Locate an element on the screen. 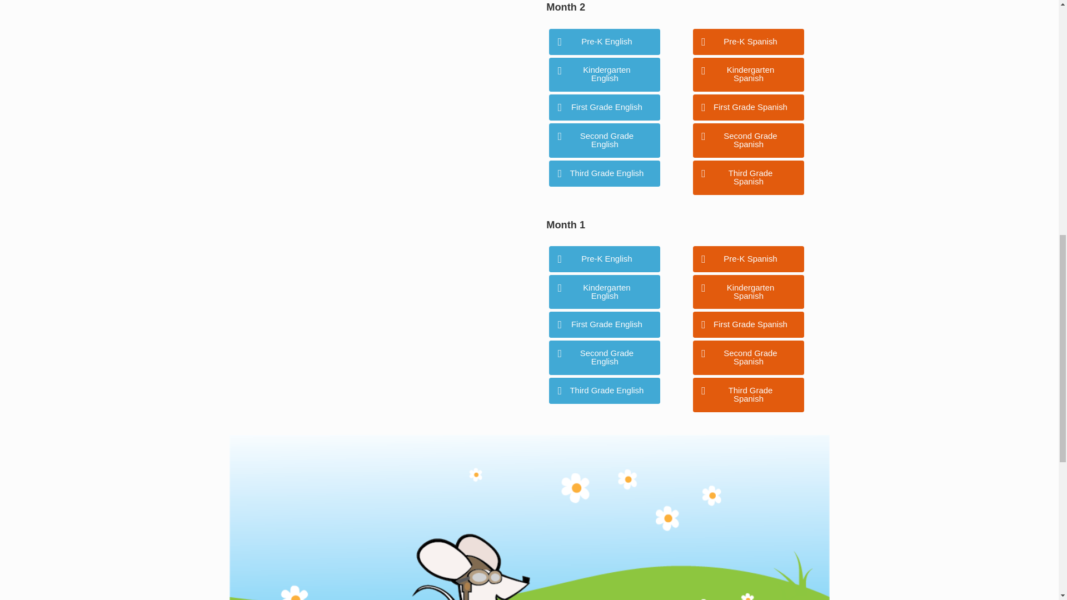 The image size is (1067, 600). Kindergarten Spanish is located at coordinates (748, 74).